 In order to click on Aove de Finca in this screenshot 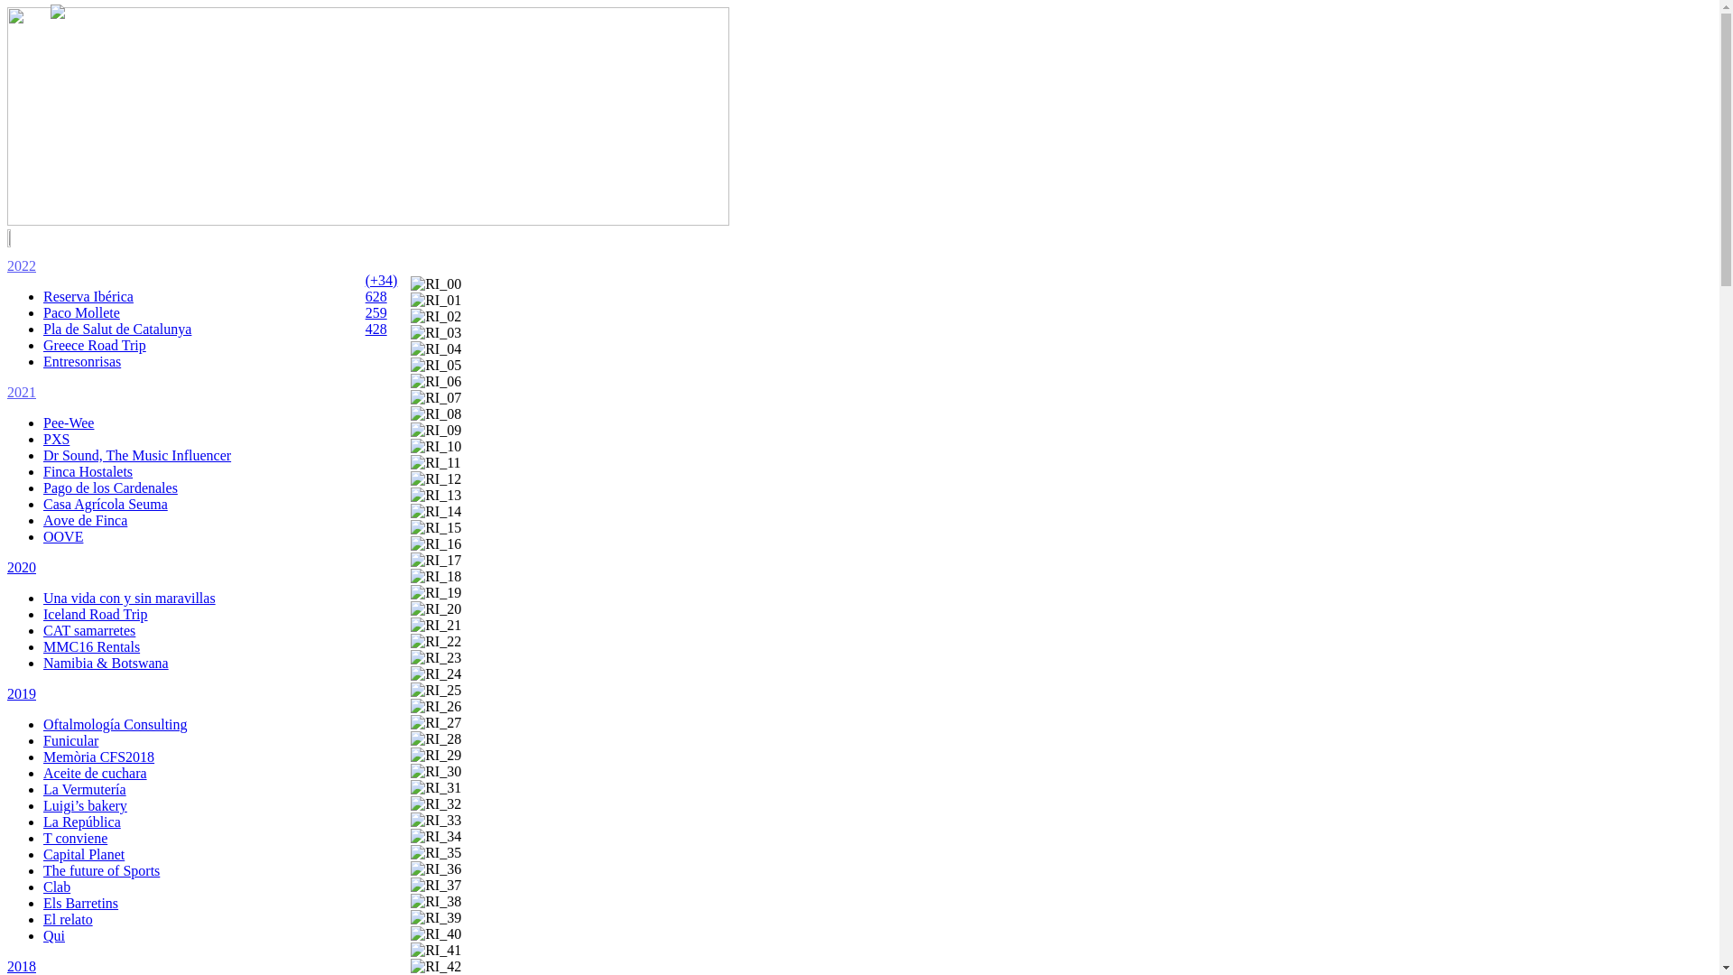, I will do `click(85, 520)`.